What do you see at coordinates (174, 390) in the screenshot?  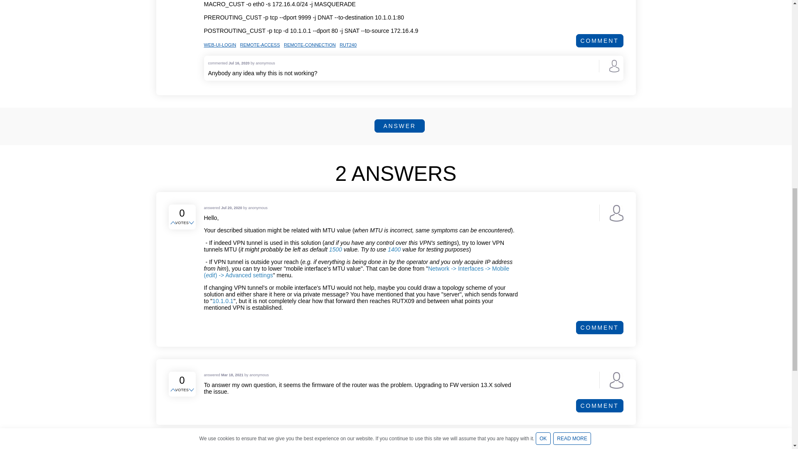 I see `Click to vote up` at bounding box center [174, 390].